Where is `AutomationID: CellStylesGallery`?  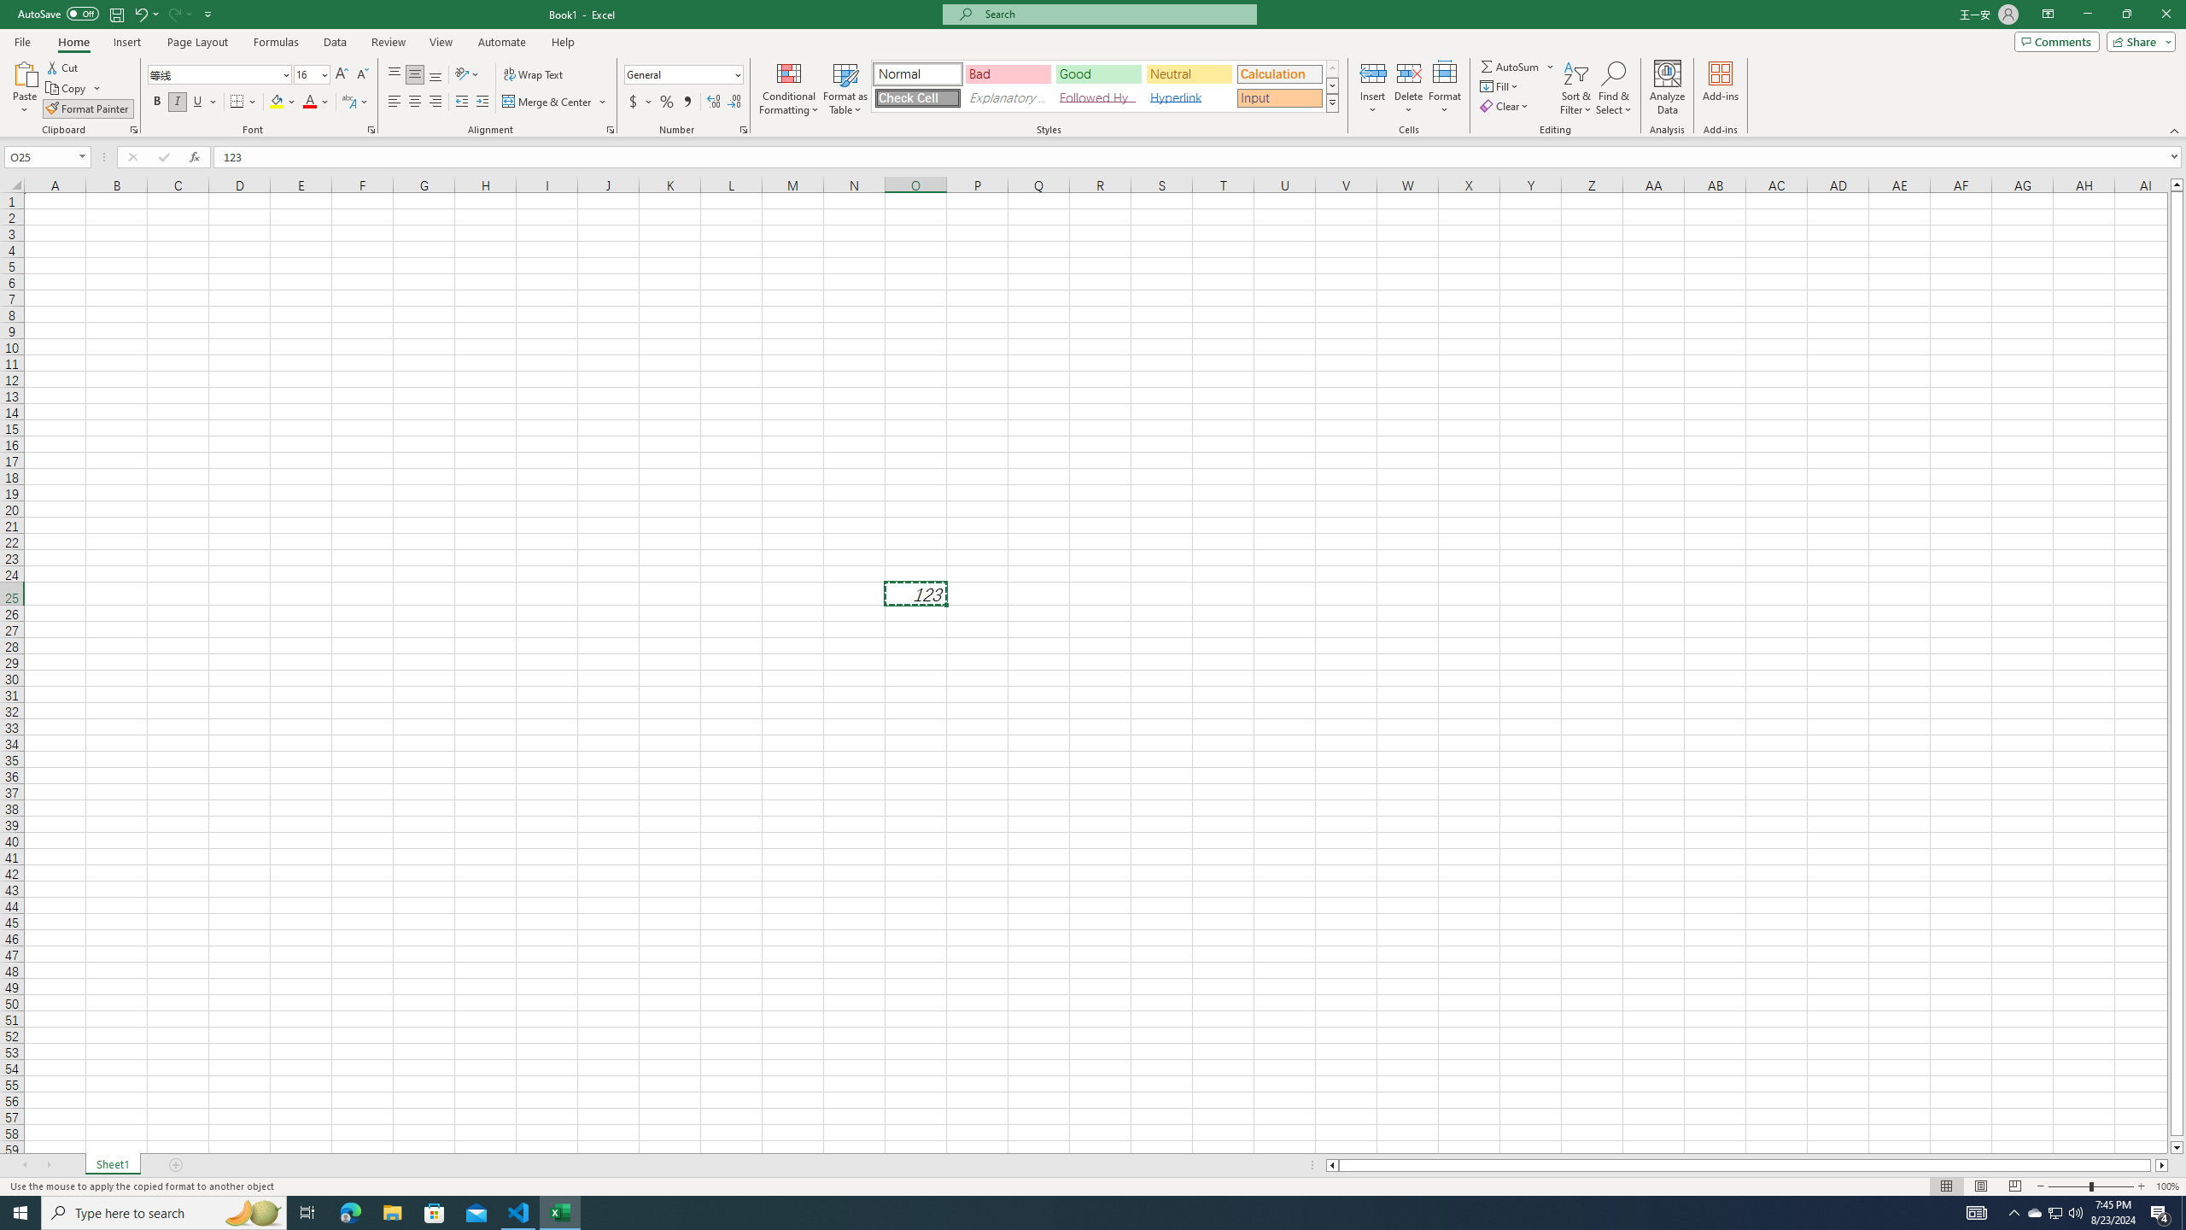 AutomationID: CellStylesGallery is located at coordinates (1105, 86).